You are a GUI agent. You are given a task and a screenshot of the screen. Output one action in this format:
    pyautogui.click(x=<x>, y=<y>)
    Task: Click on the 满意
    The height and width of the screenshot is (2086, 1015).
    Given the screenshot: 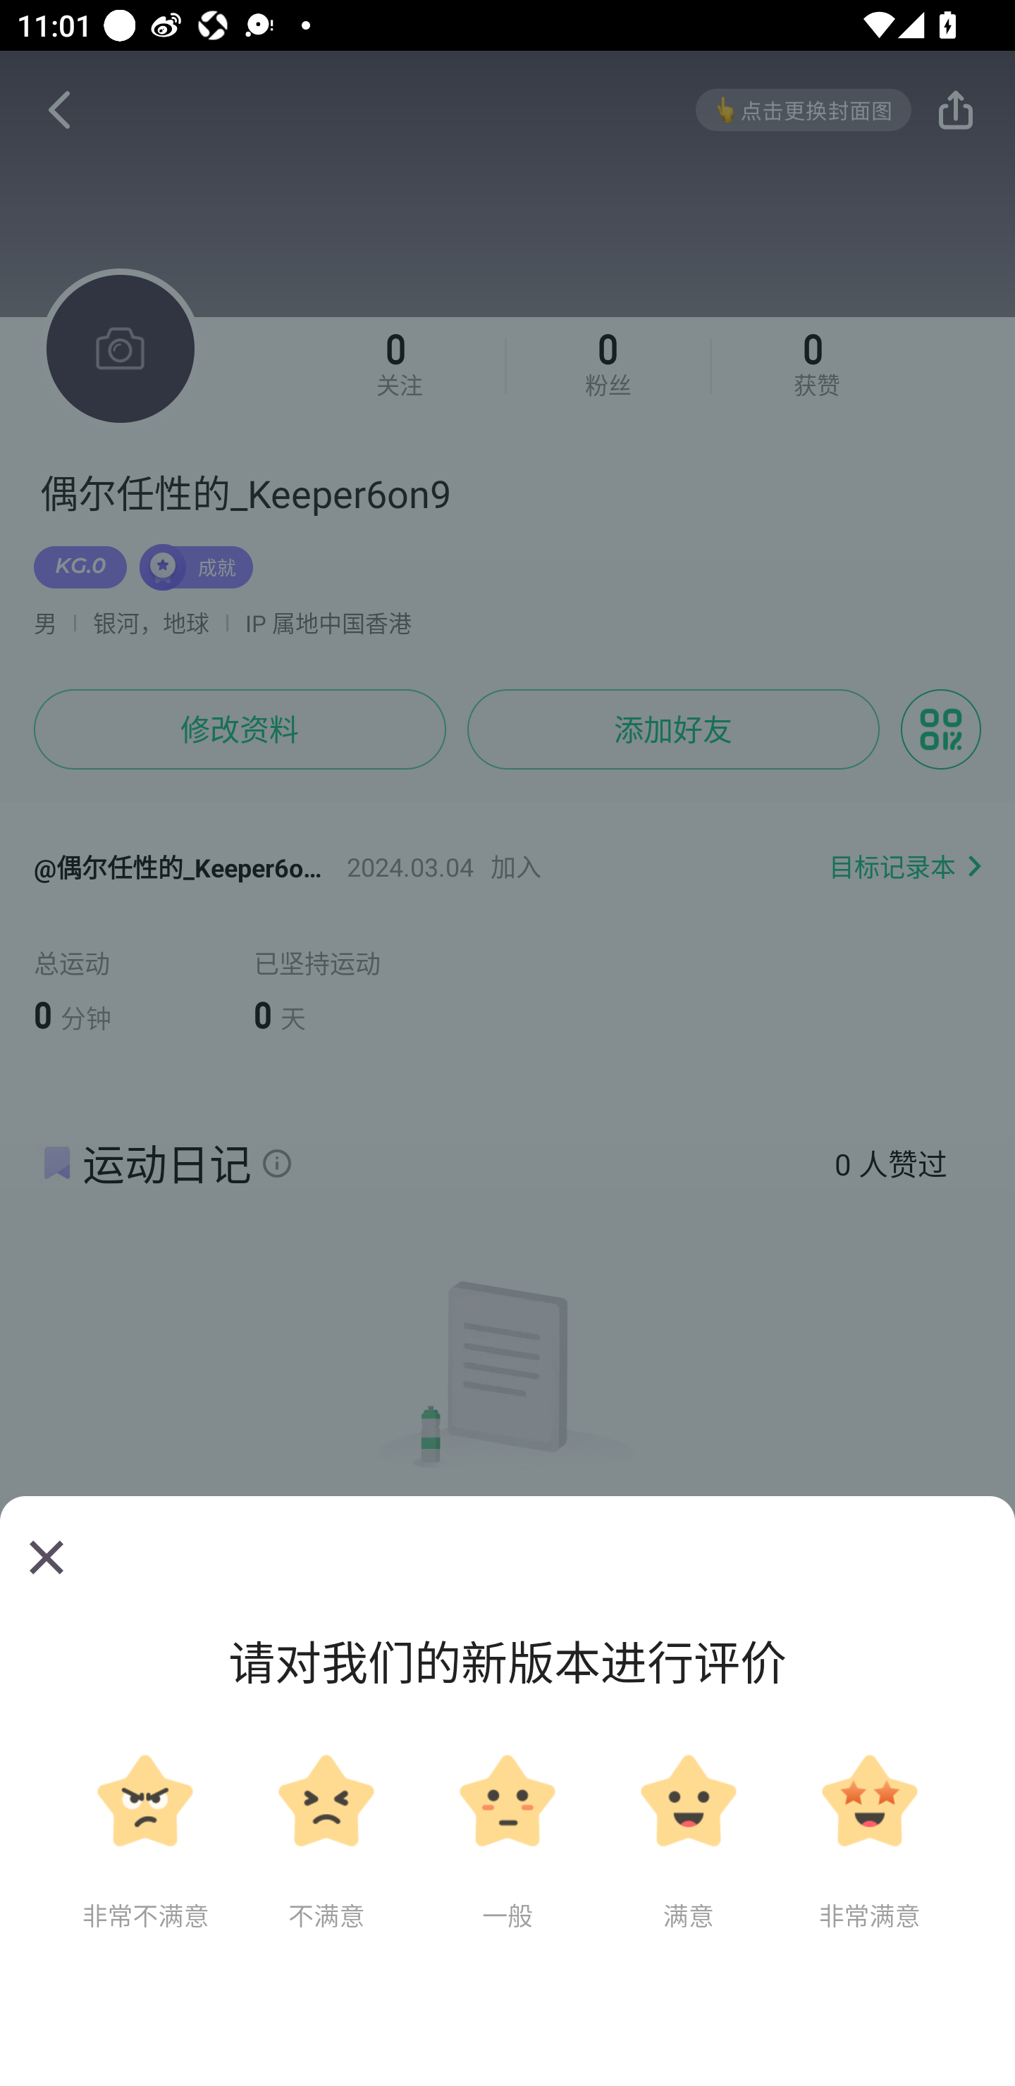 What is the action you would take?
    pyautogui.click(x=688, y=1842)
    